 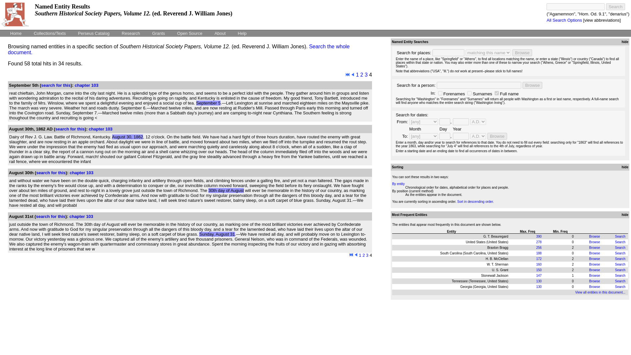 I want to click on Open Source, so click(x=190, y=33).